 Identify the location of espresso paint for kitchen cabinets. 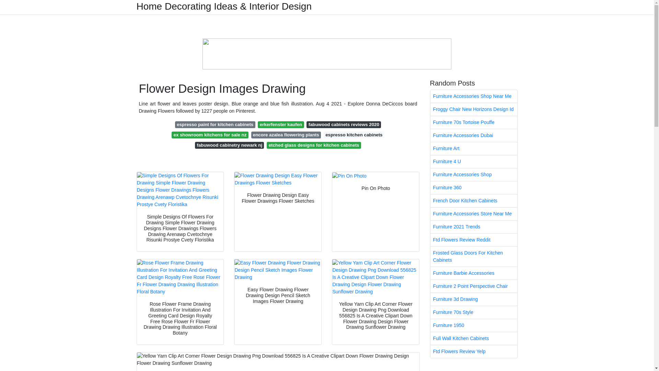
(215, 124).